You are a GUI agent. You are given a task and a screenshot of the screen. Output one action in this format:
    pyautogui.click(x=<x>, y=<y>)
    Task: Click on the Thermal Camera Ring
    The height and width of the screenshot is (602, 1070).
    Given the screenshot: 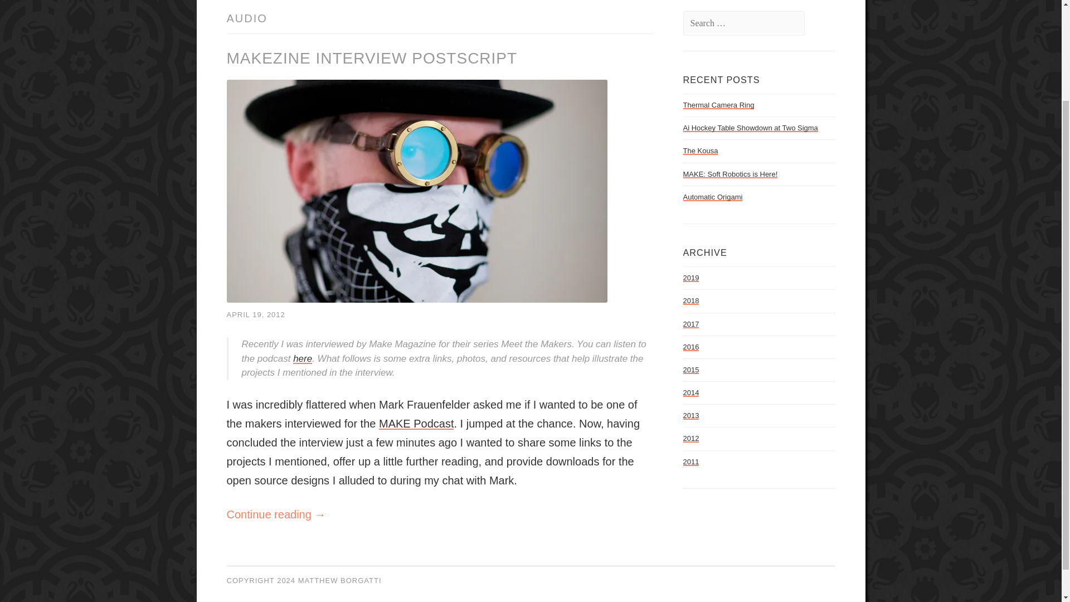 What is the action you would take?
    pyautogui.click(x=719, y=105)
    